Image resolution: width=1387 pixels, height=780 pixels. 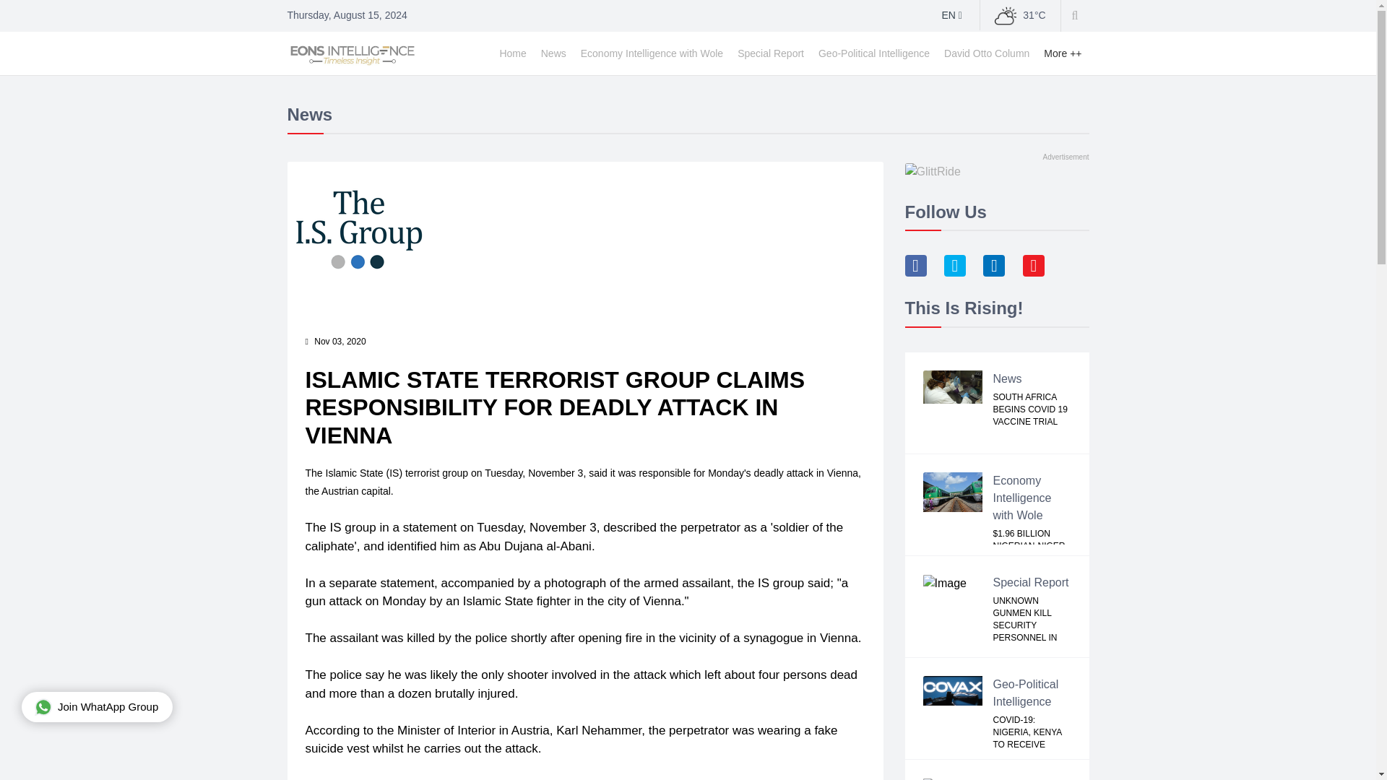 What do you see at coordinates (1007, 378) in the screenshot?
I see `News` at bounding box center [1007, 378].